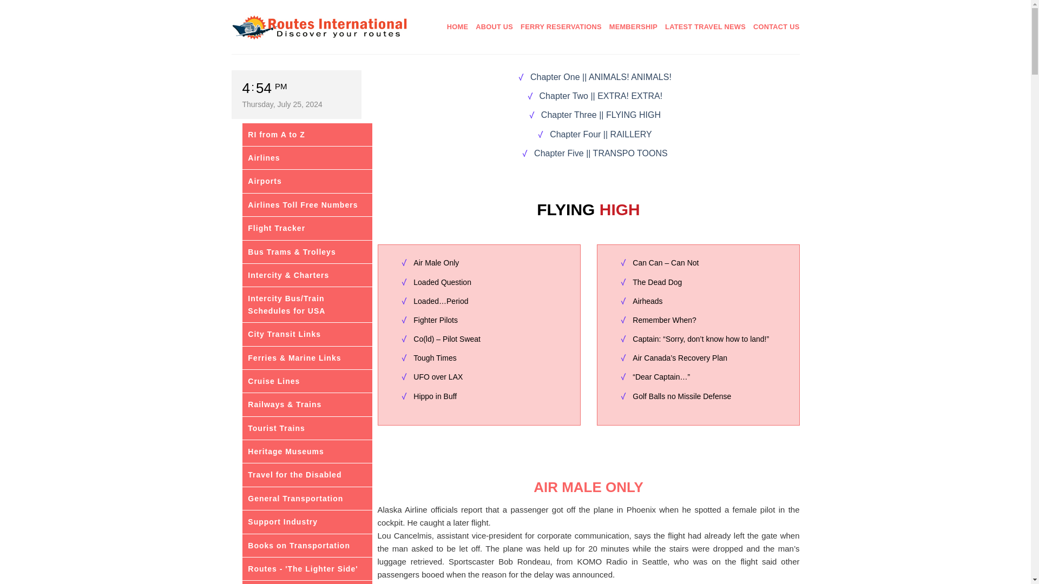 The width and height of the screenshot is (1039, 584). What do you see at coordinates (307, 134) in the screenshot?
I see `RI from A to Z` at bounding box center [307, 134].